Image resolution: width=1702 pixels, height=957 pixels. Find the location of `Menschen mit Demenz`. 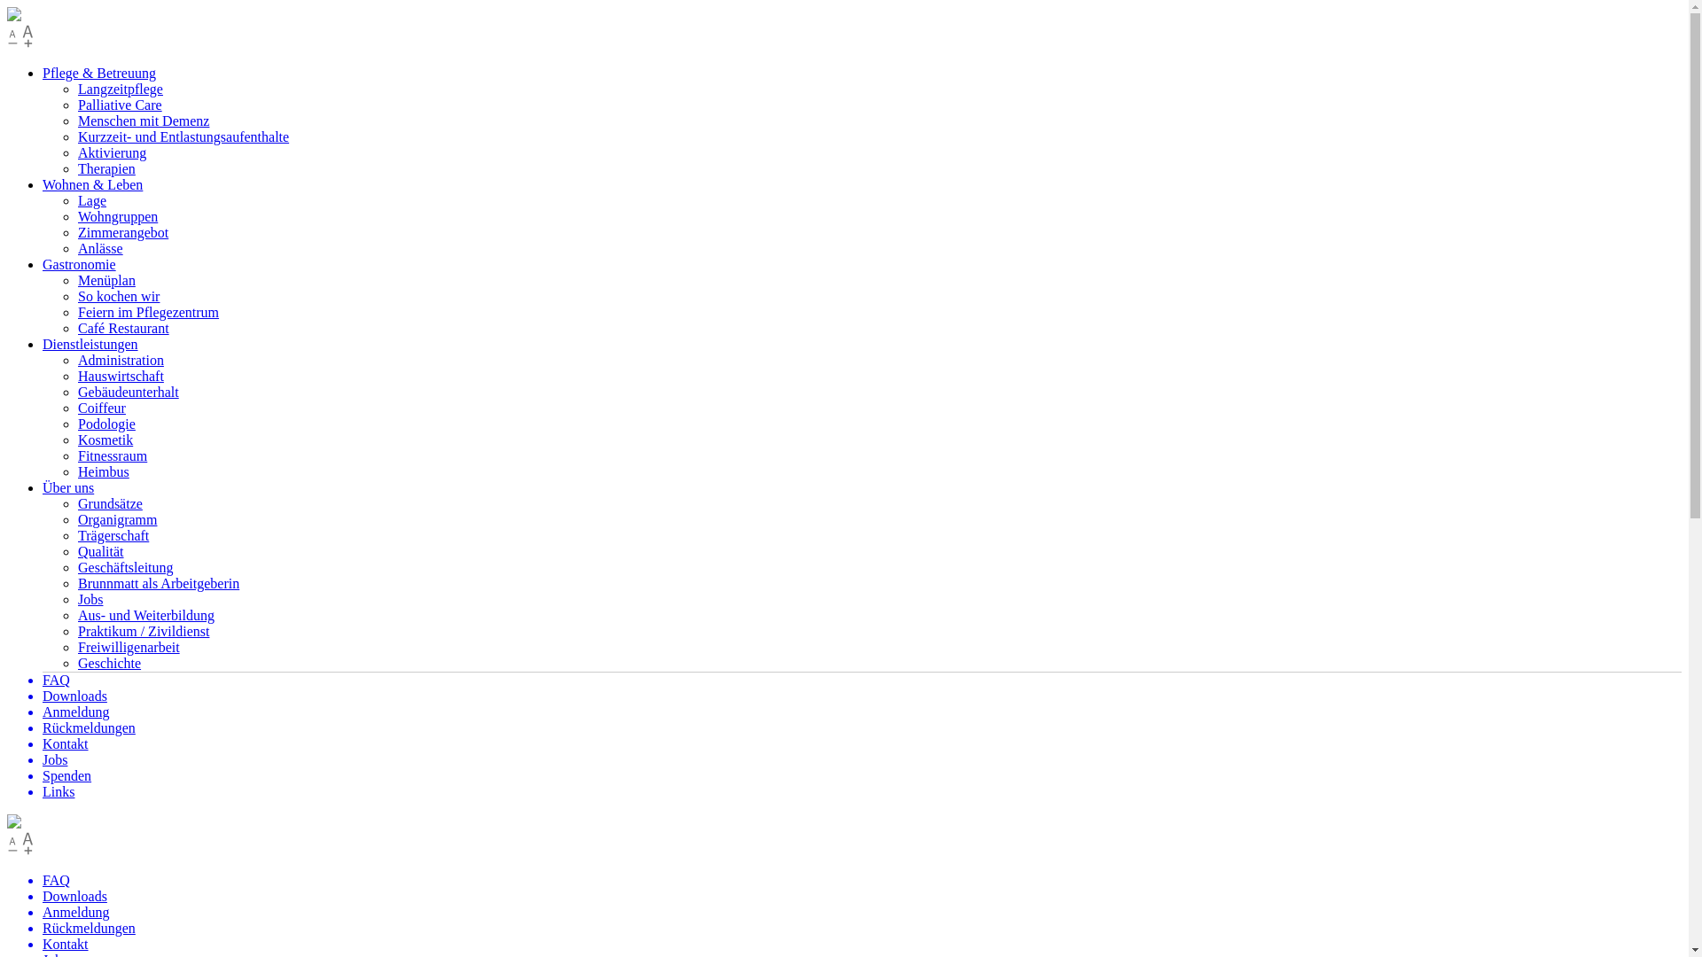

Menschen mit Demenz is located at coordinates (144, 121).